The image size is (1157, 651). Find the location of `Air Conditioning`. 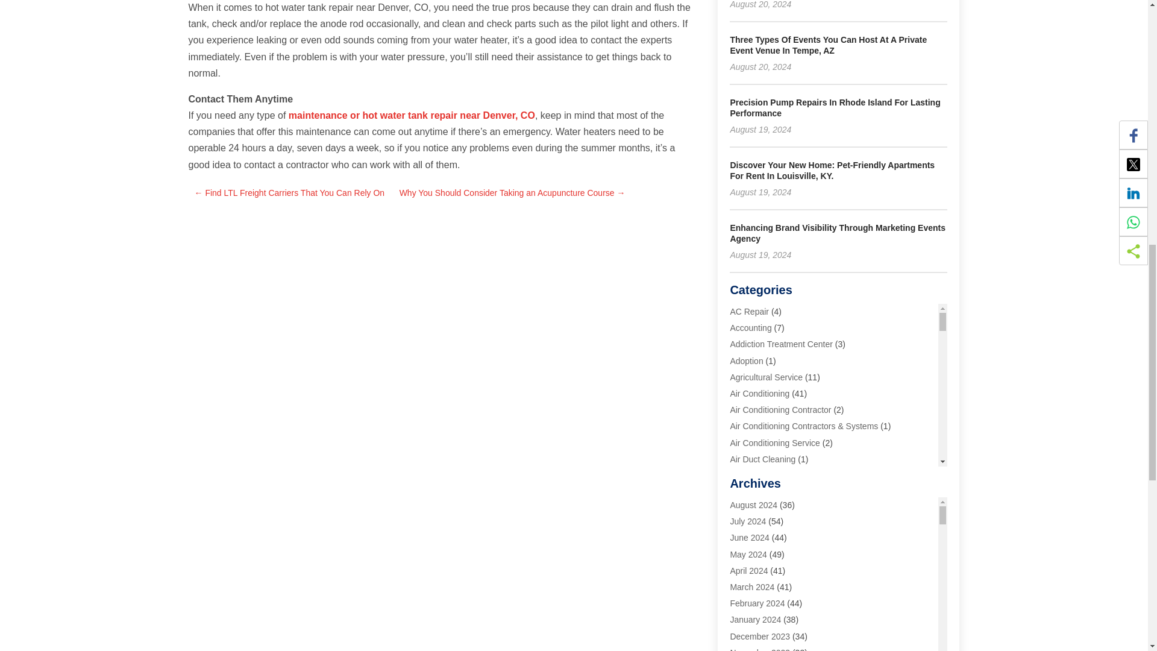

Air Conditioning is located at coordinates (759, 393).